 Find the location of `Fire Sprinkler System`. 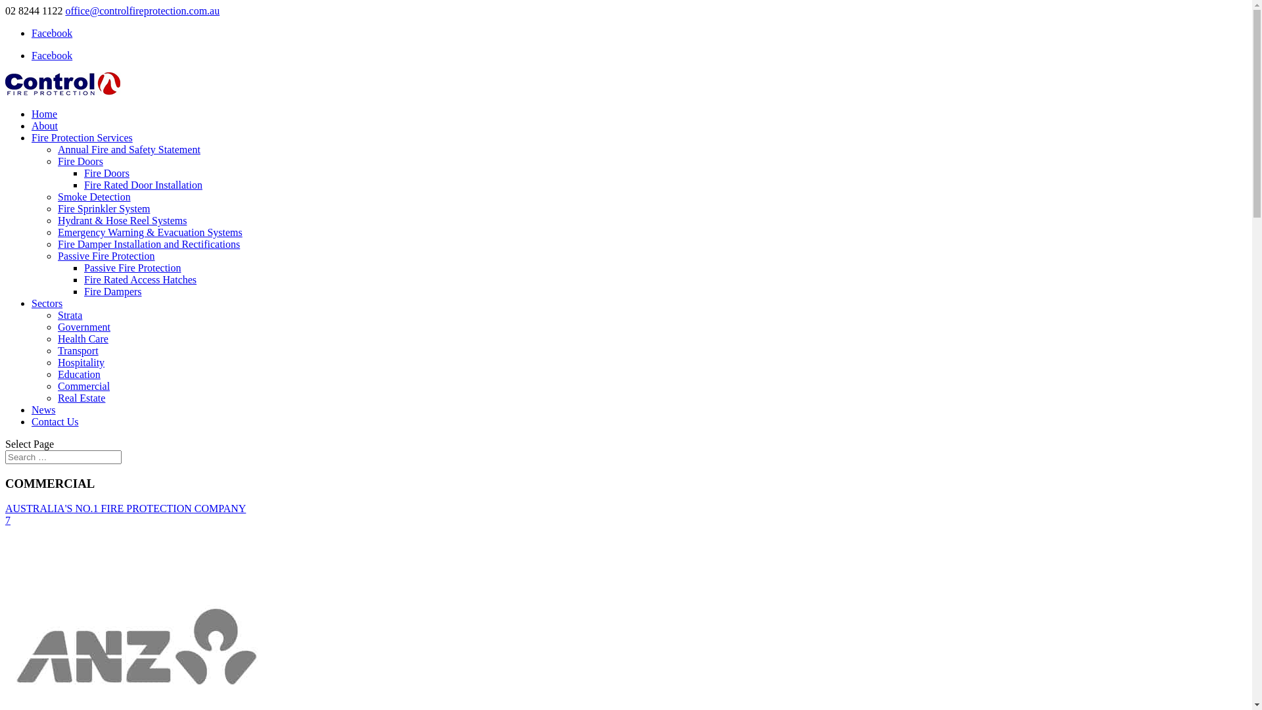

Fire Sprinkler System is located at coordinates (104, 209).